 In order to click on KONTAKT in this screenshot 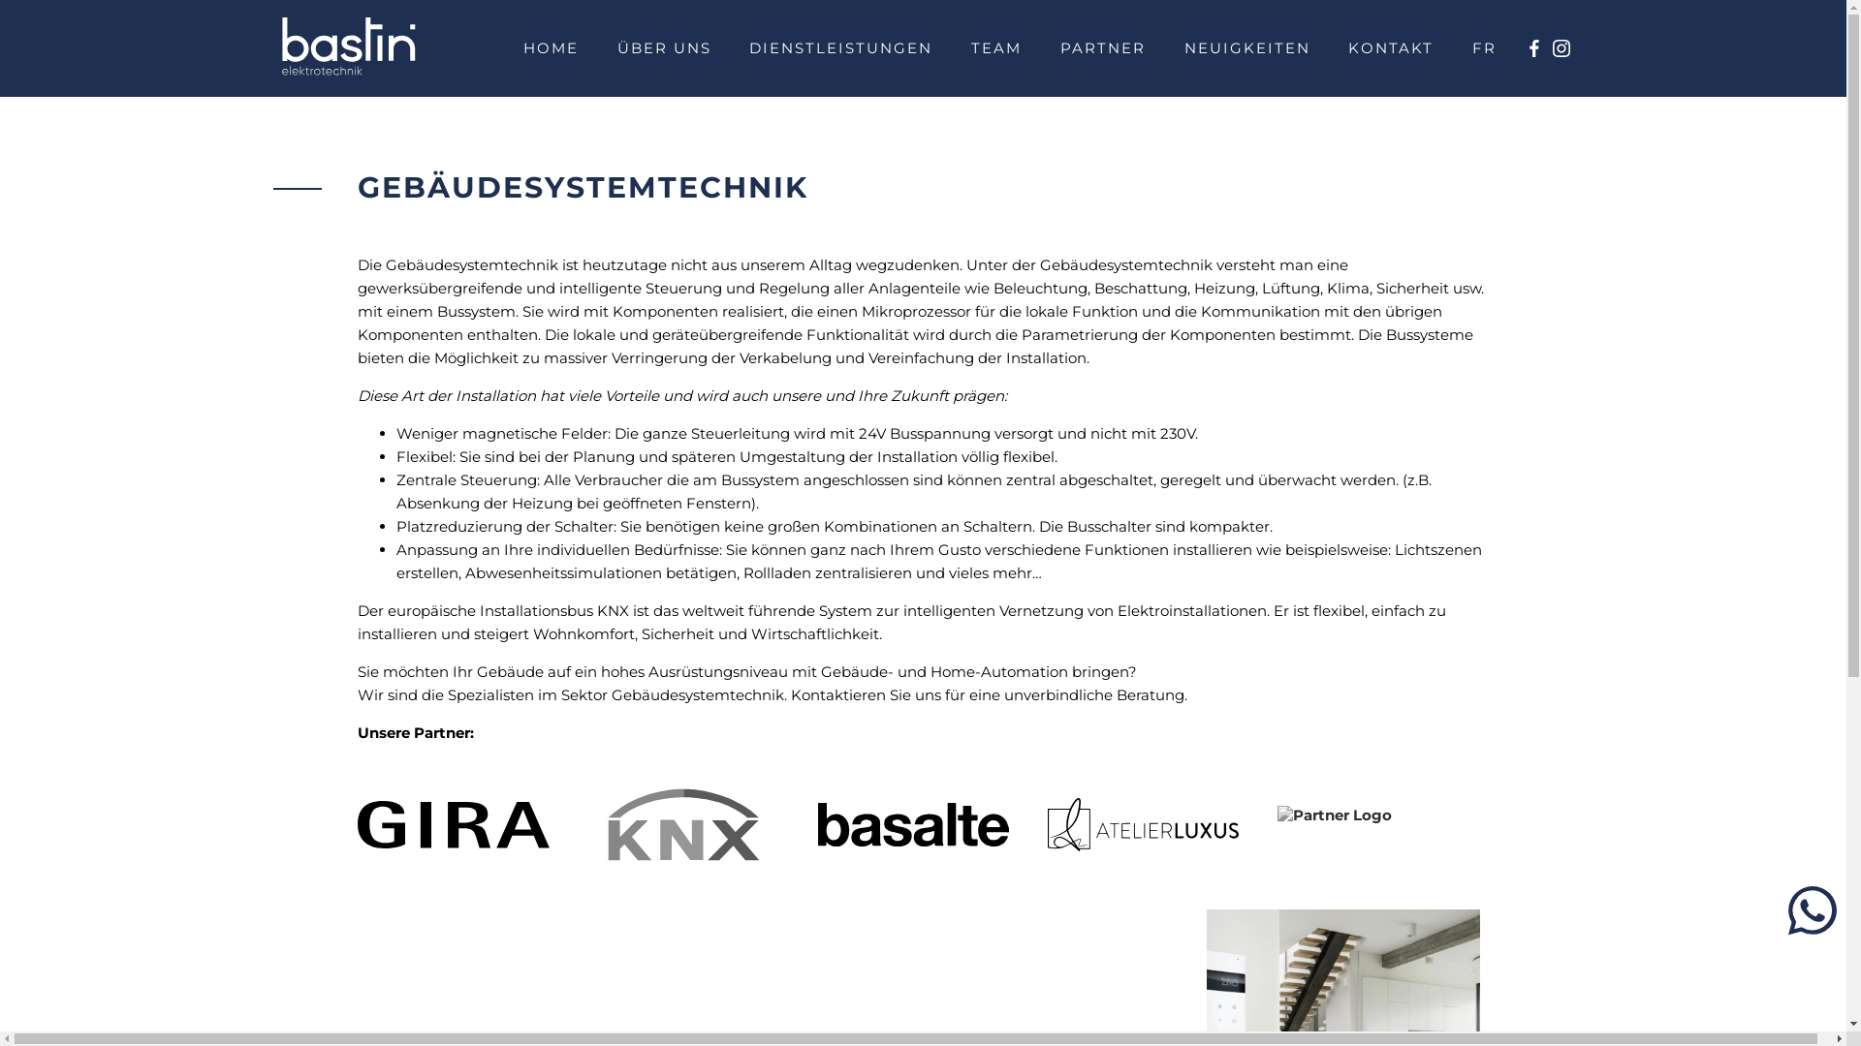, I will do `click(1391, 48)`.